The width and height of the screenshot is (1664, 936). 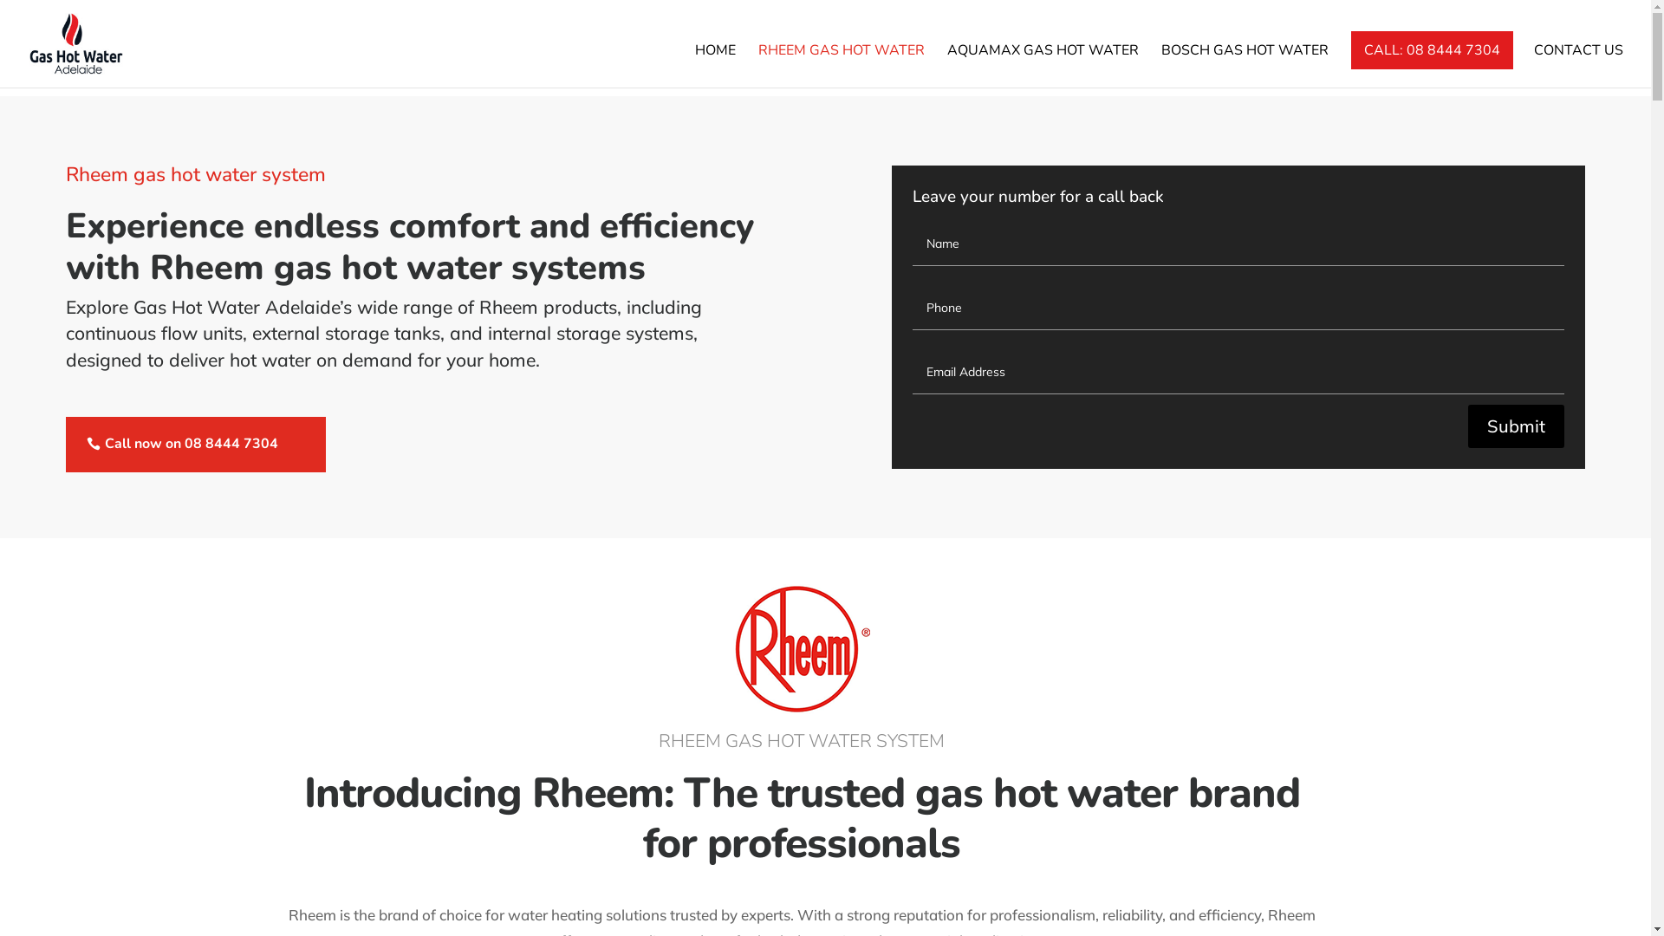 I want to click on BOSCH GAS HOT WATER, so click(x=1245, y=66).